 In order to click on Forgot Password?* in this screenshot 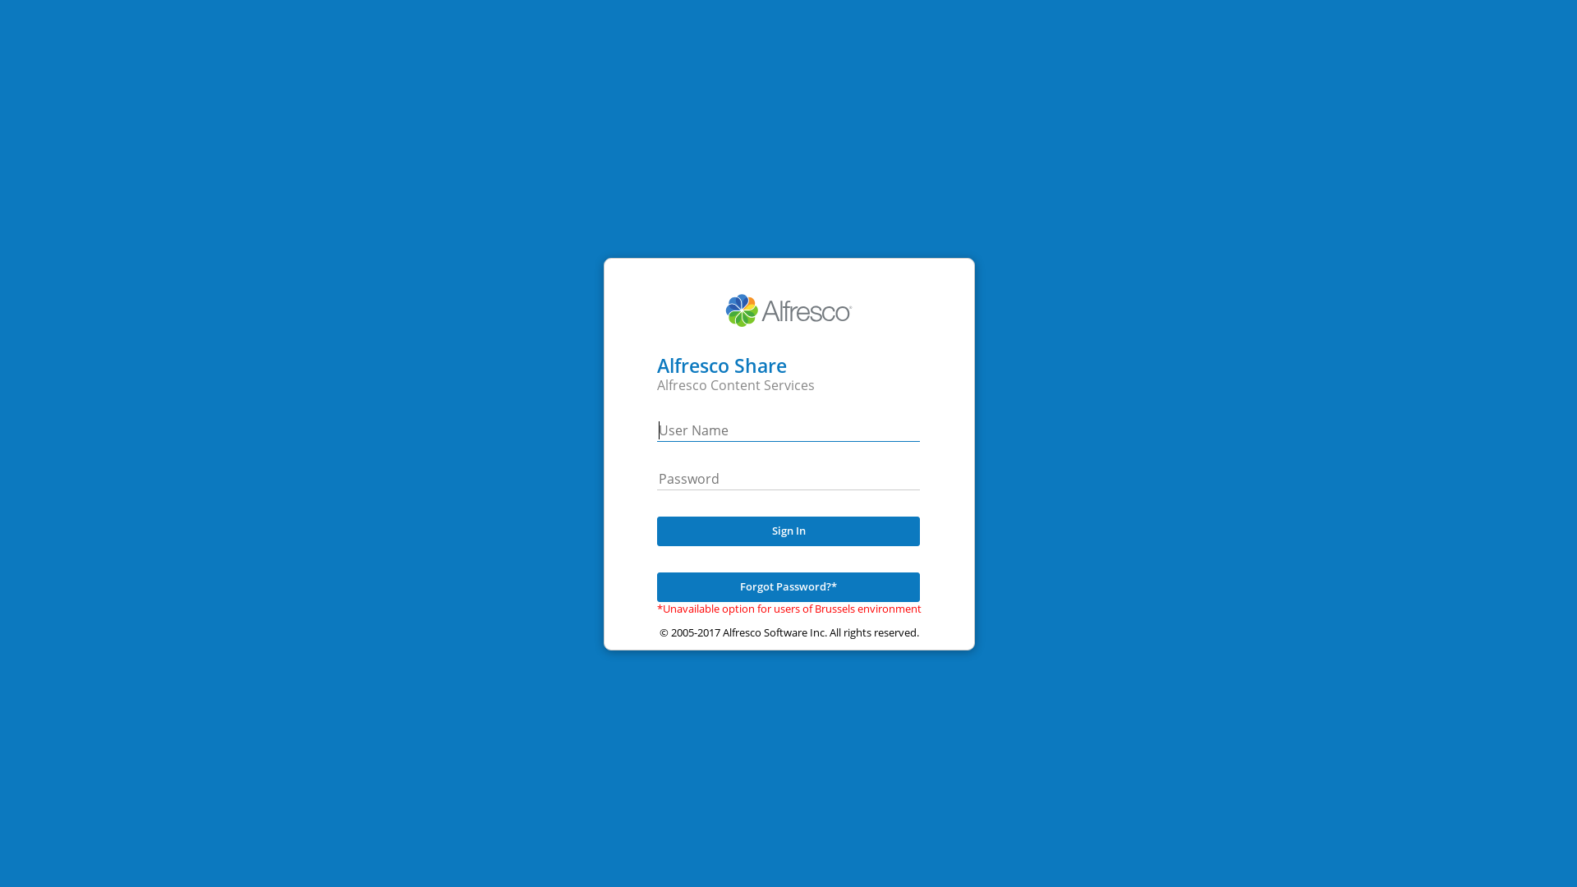, I will do `click(788, 587)`.